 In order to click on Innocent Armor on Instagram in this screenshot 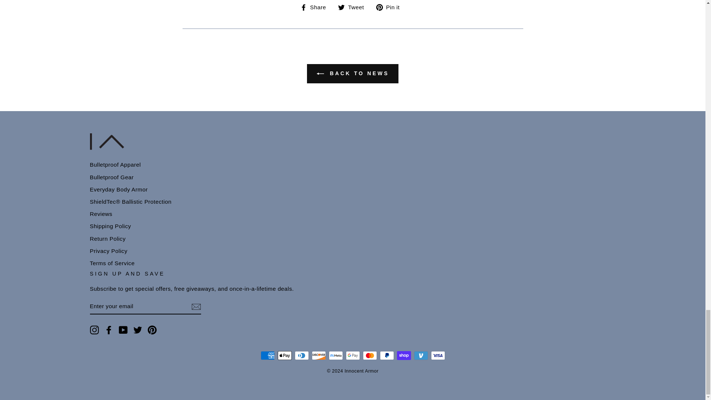, I will do `click(94, 330)`.